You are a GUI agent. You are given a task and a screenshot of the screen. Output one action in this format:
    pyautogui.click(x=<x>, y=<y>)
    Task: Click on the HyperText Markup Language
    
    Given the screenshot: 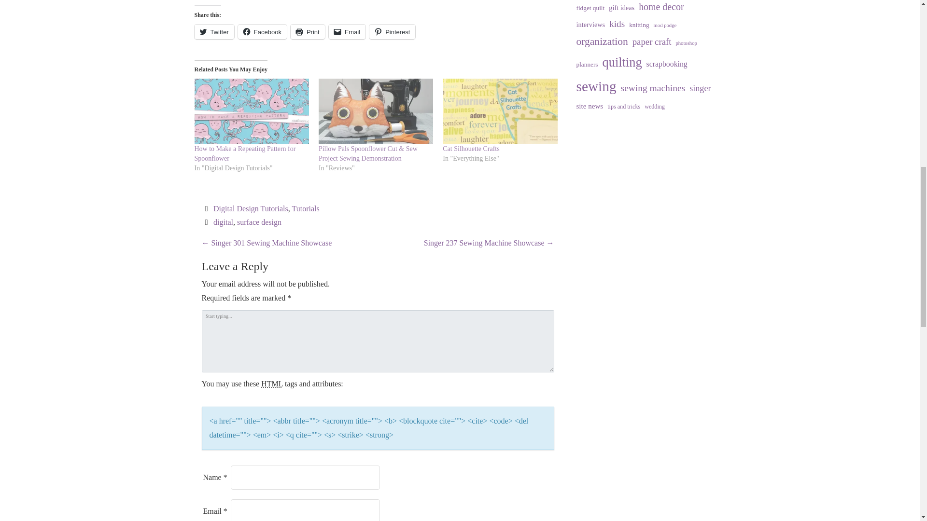 What is the action you would take?
    pyautogui.click(x=272, y=384)
    